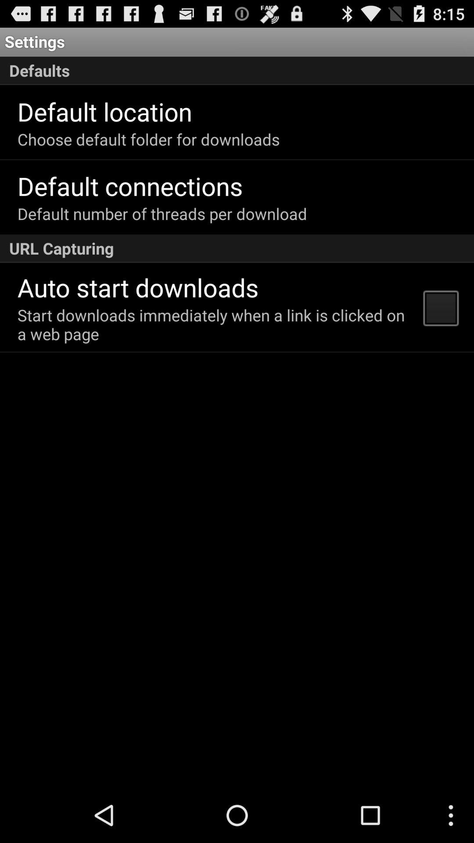  I want to click on scroll to default connections item, so click(130, 185).